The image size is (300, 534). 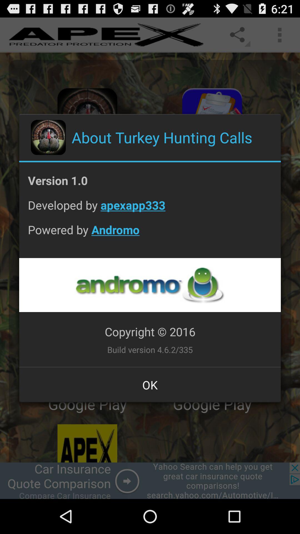 I want to click on select the powered by andromo, so click(x=150, y=234).